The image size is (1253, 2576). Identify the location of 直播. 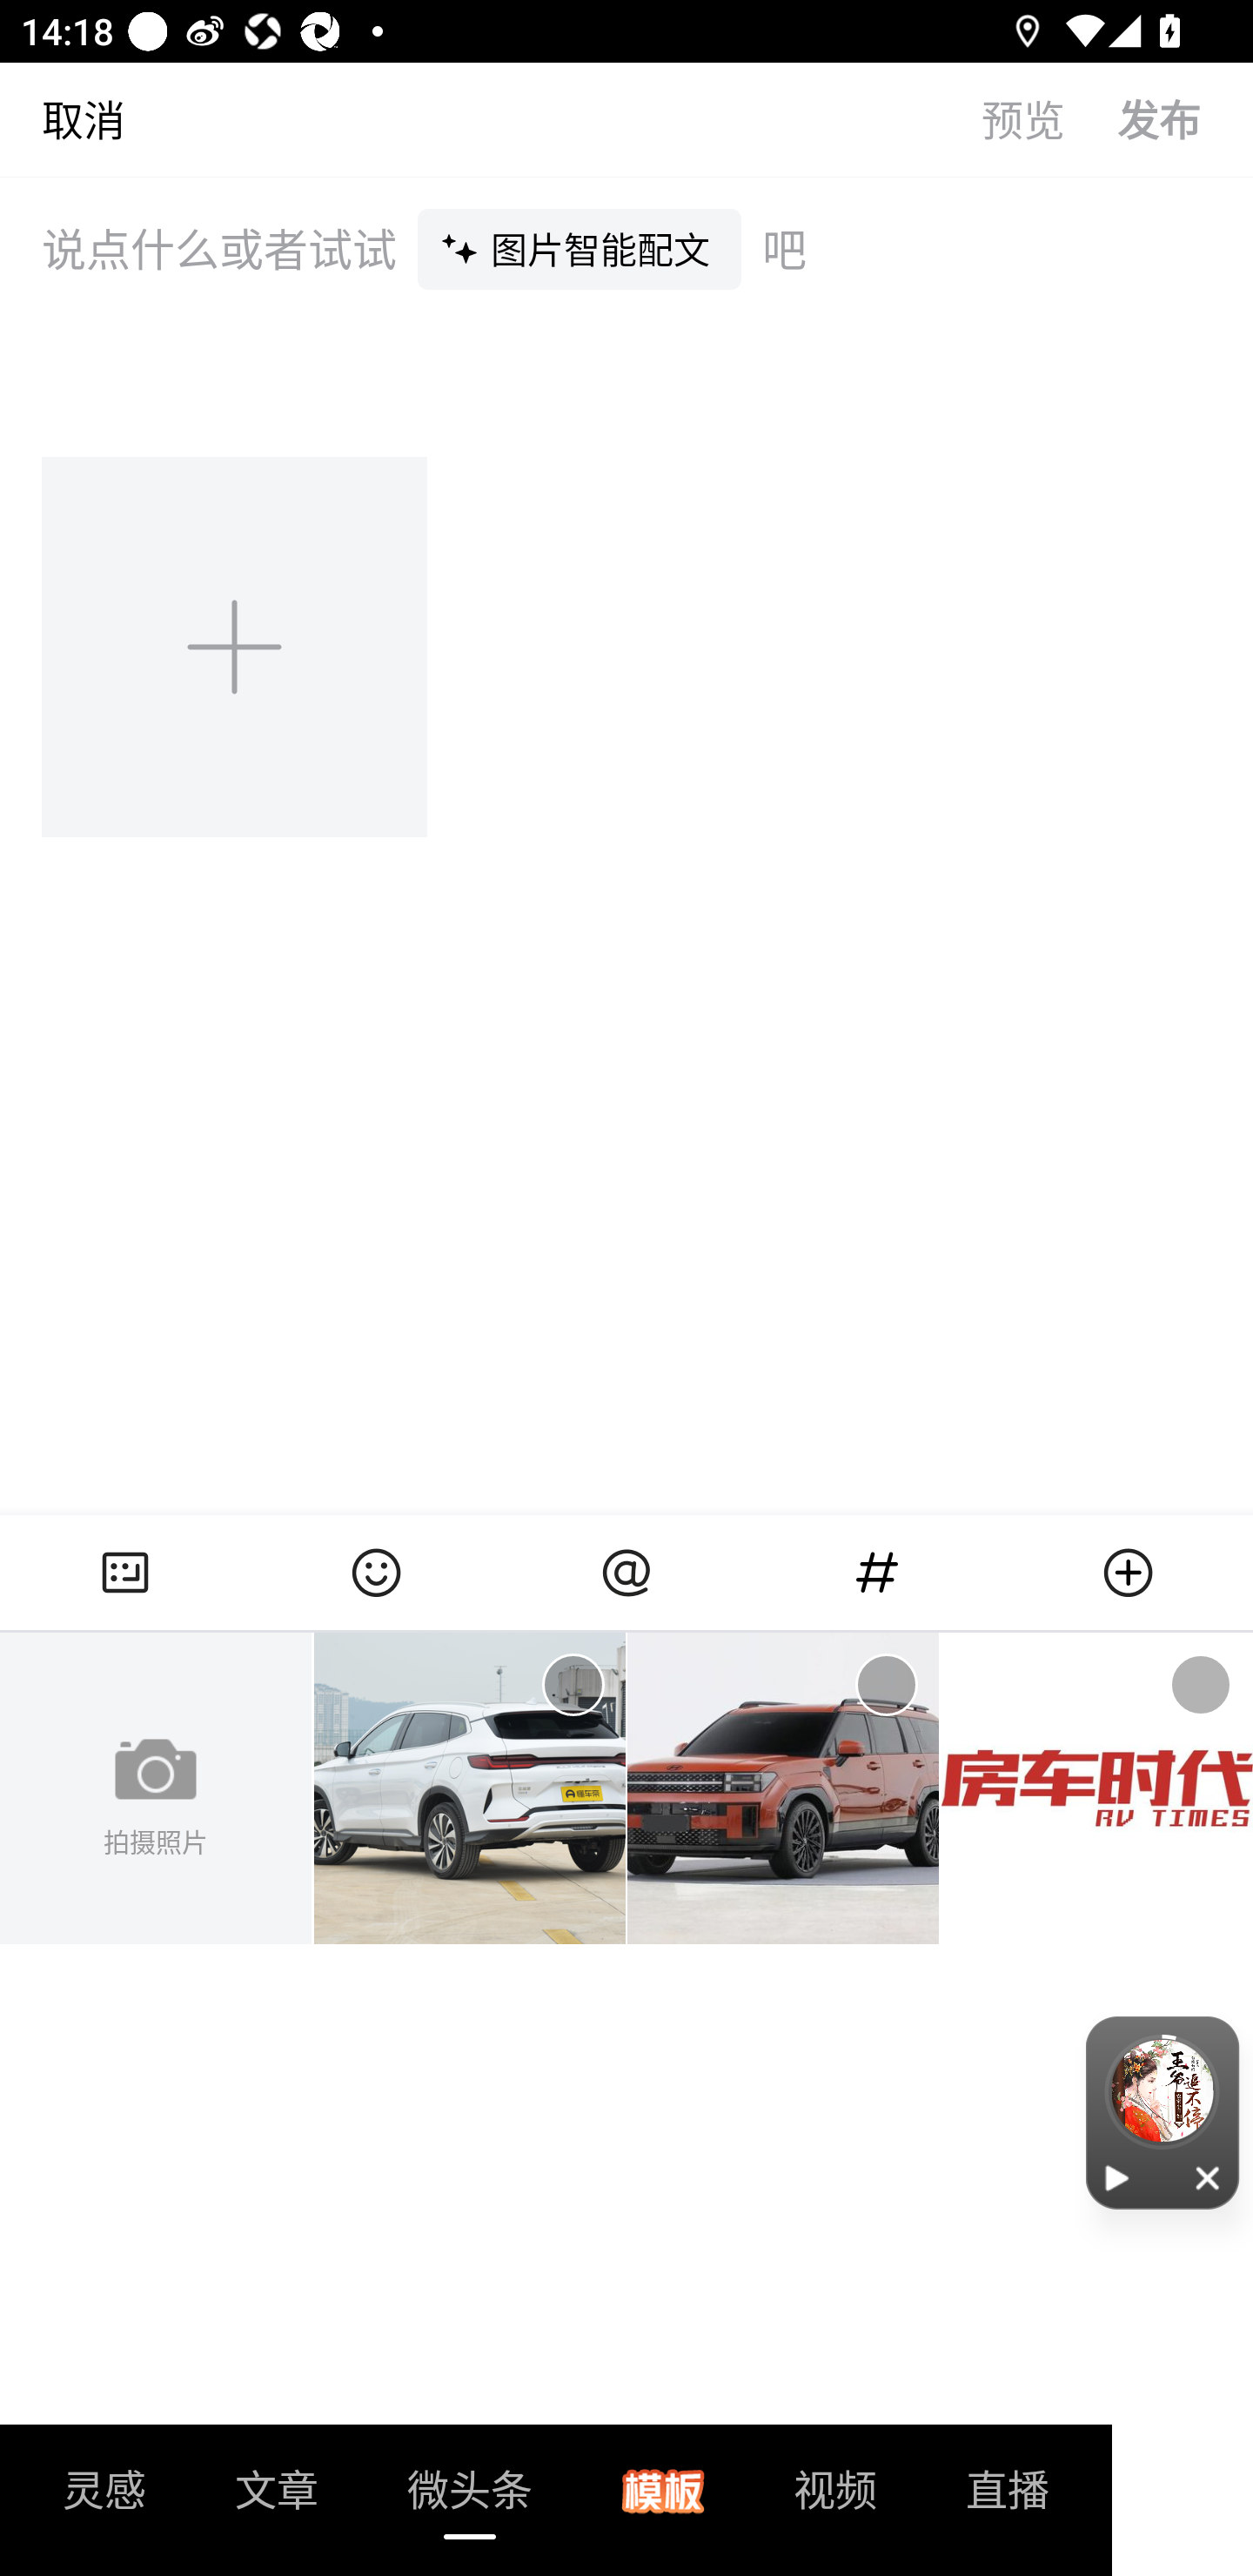
(1008, 2499).